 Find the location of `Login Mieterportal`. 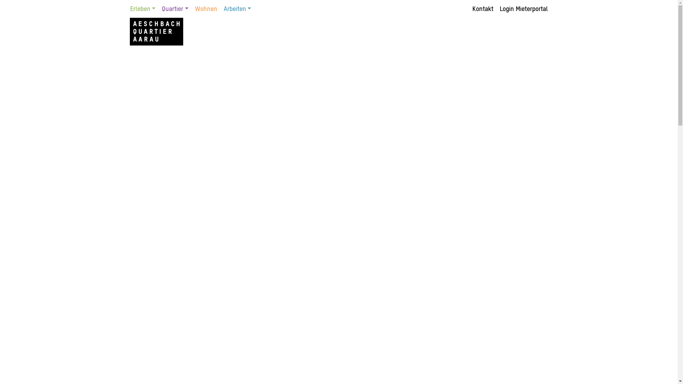

Login Mieterportal is located at coordinates (522, 9).